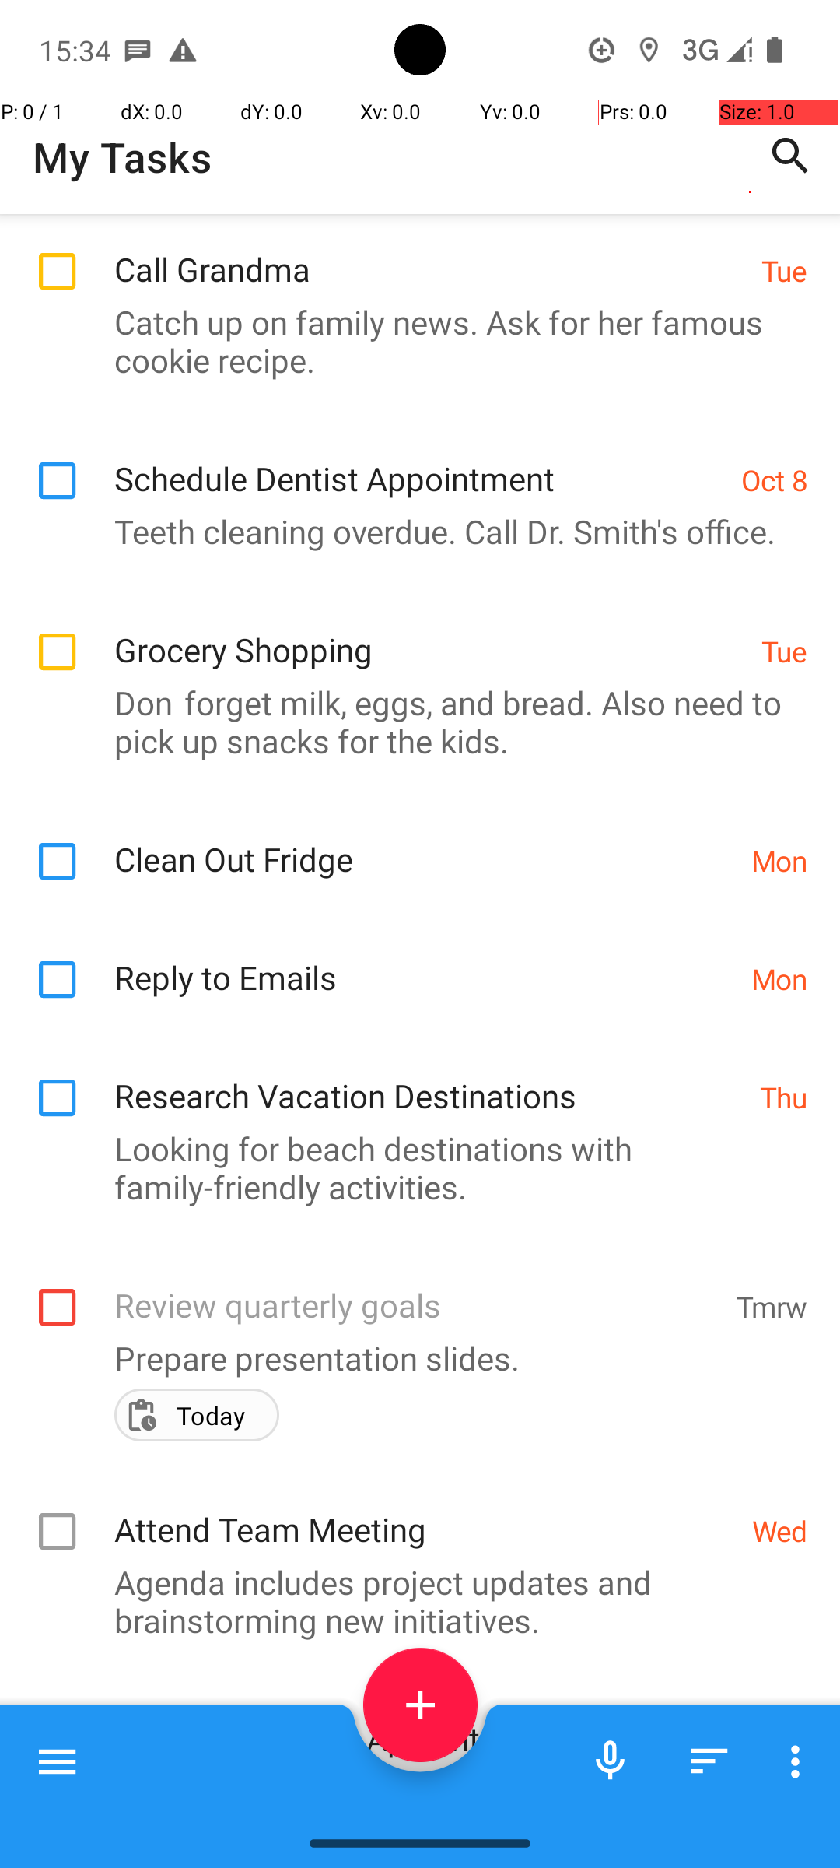  I want to click on Looking for beach destinations with family-friendly activities., so click(412, 1167).